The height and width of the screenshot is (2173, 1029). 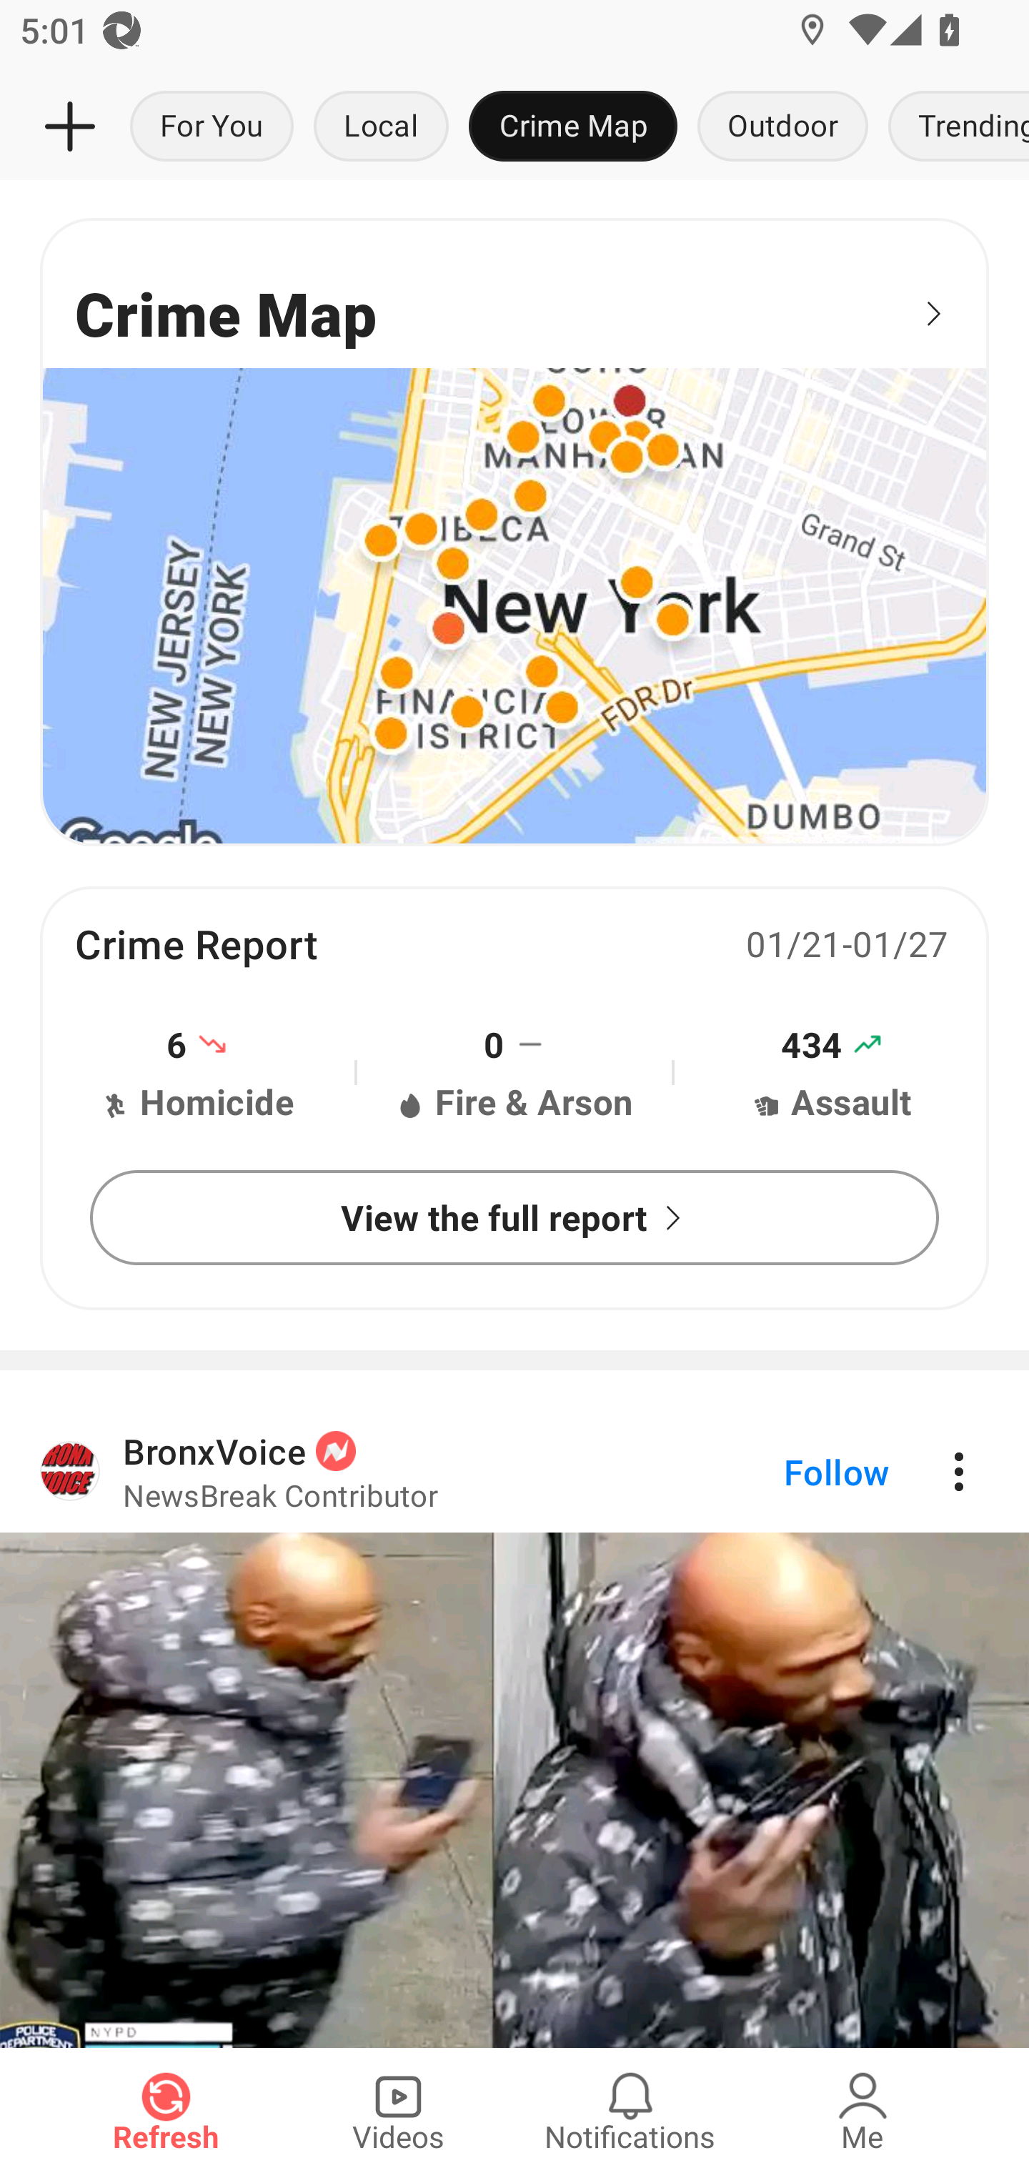 What do you see at coordinates (381, 127) in the screenshot?
I see `Local` at bounding box center [381, 127].